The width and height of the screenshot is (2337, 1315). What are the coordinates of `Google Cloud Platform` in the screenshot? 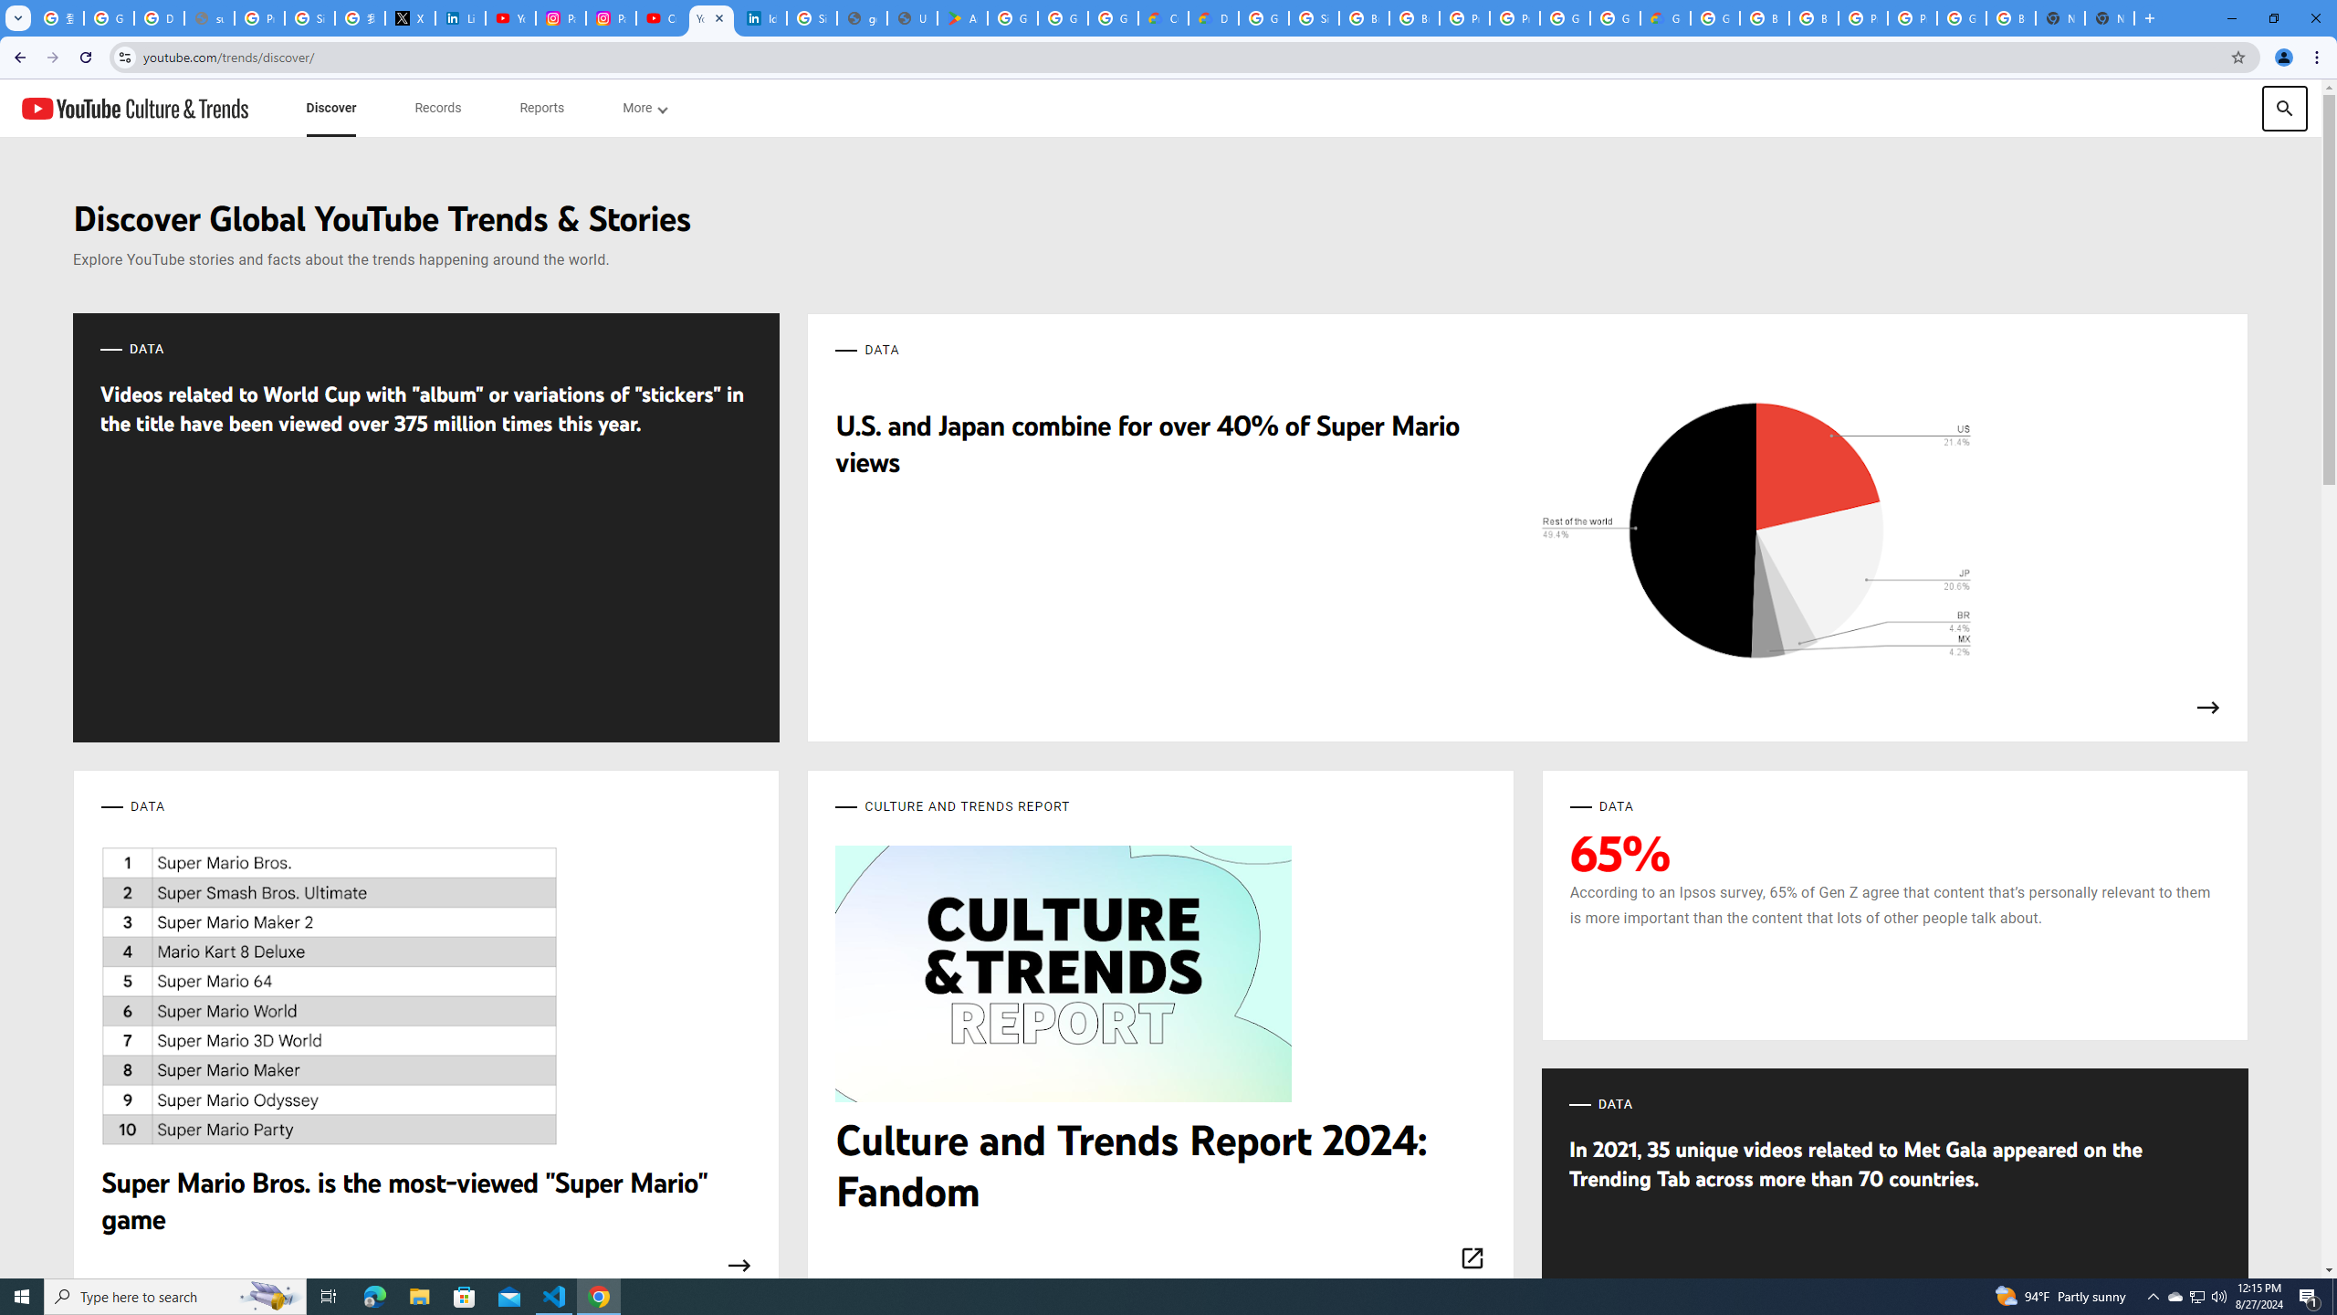 It's located at (1962, 18).